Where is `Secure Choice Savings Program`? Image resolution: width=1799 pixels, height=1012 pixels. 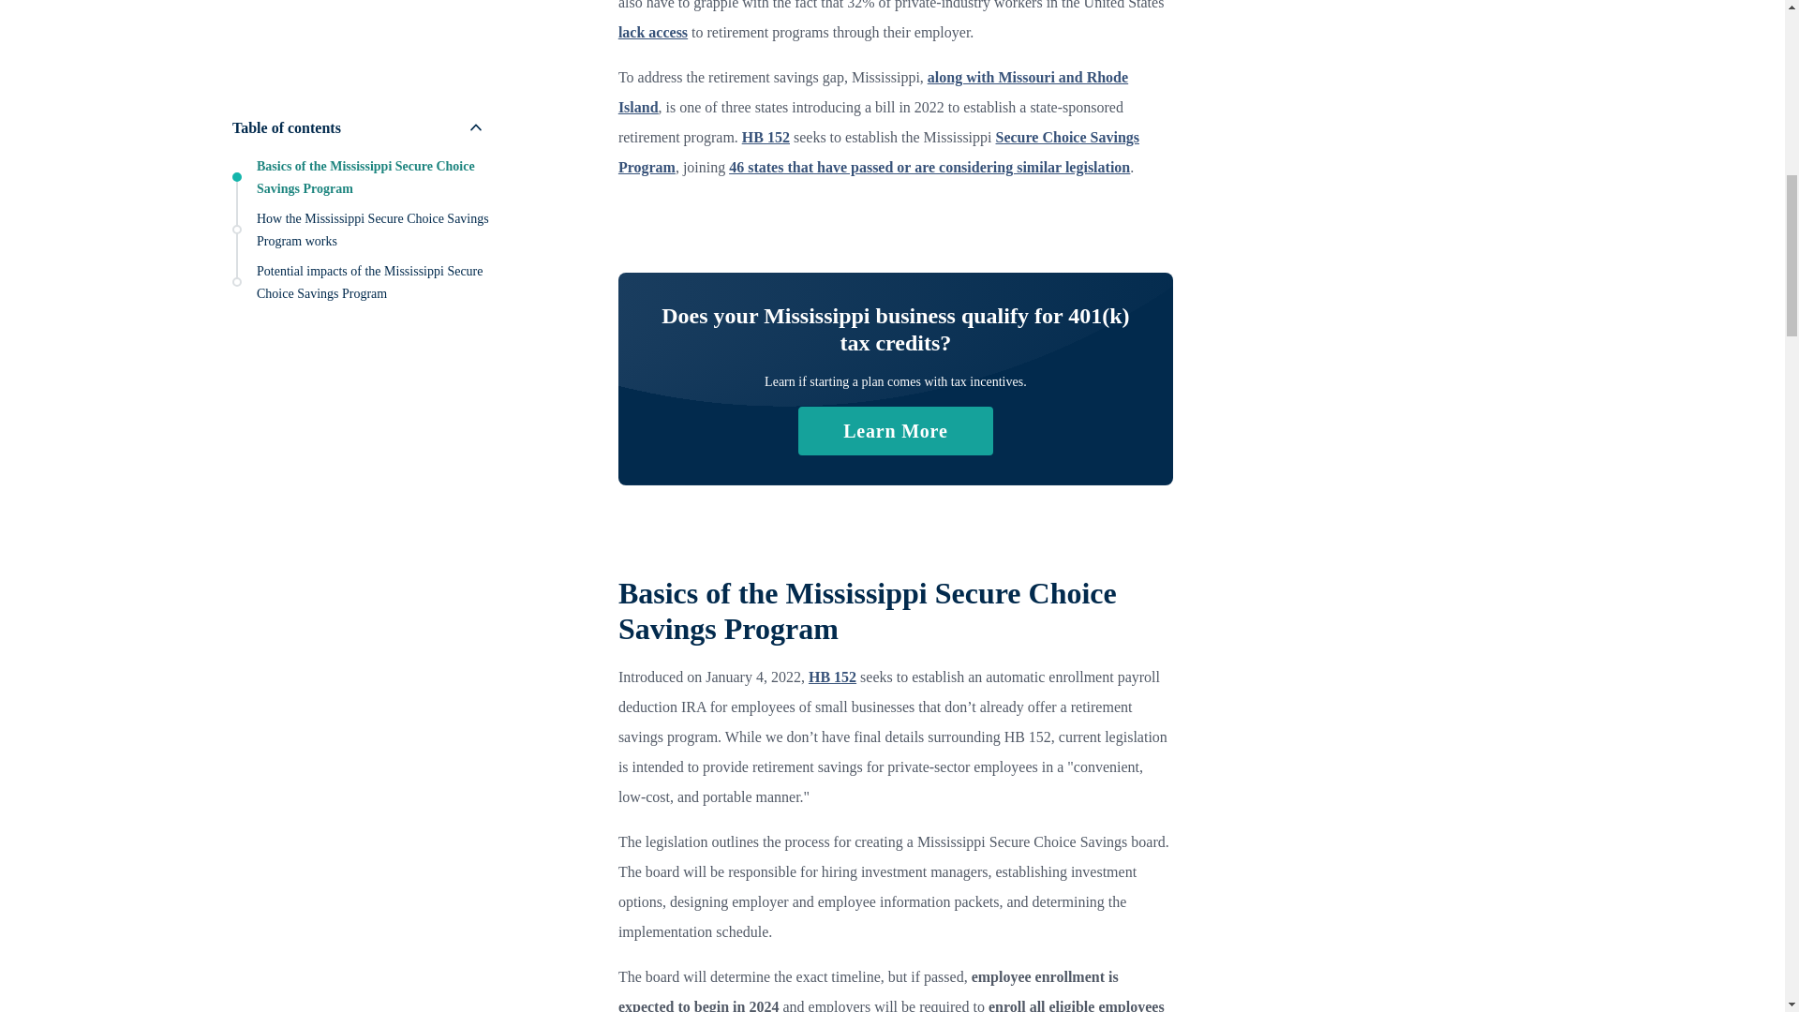
Secure Choice Savings Program is located at coordinates (879, 152).